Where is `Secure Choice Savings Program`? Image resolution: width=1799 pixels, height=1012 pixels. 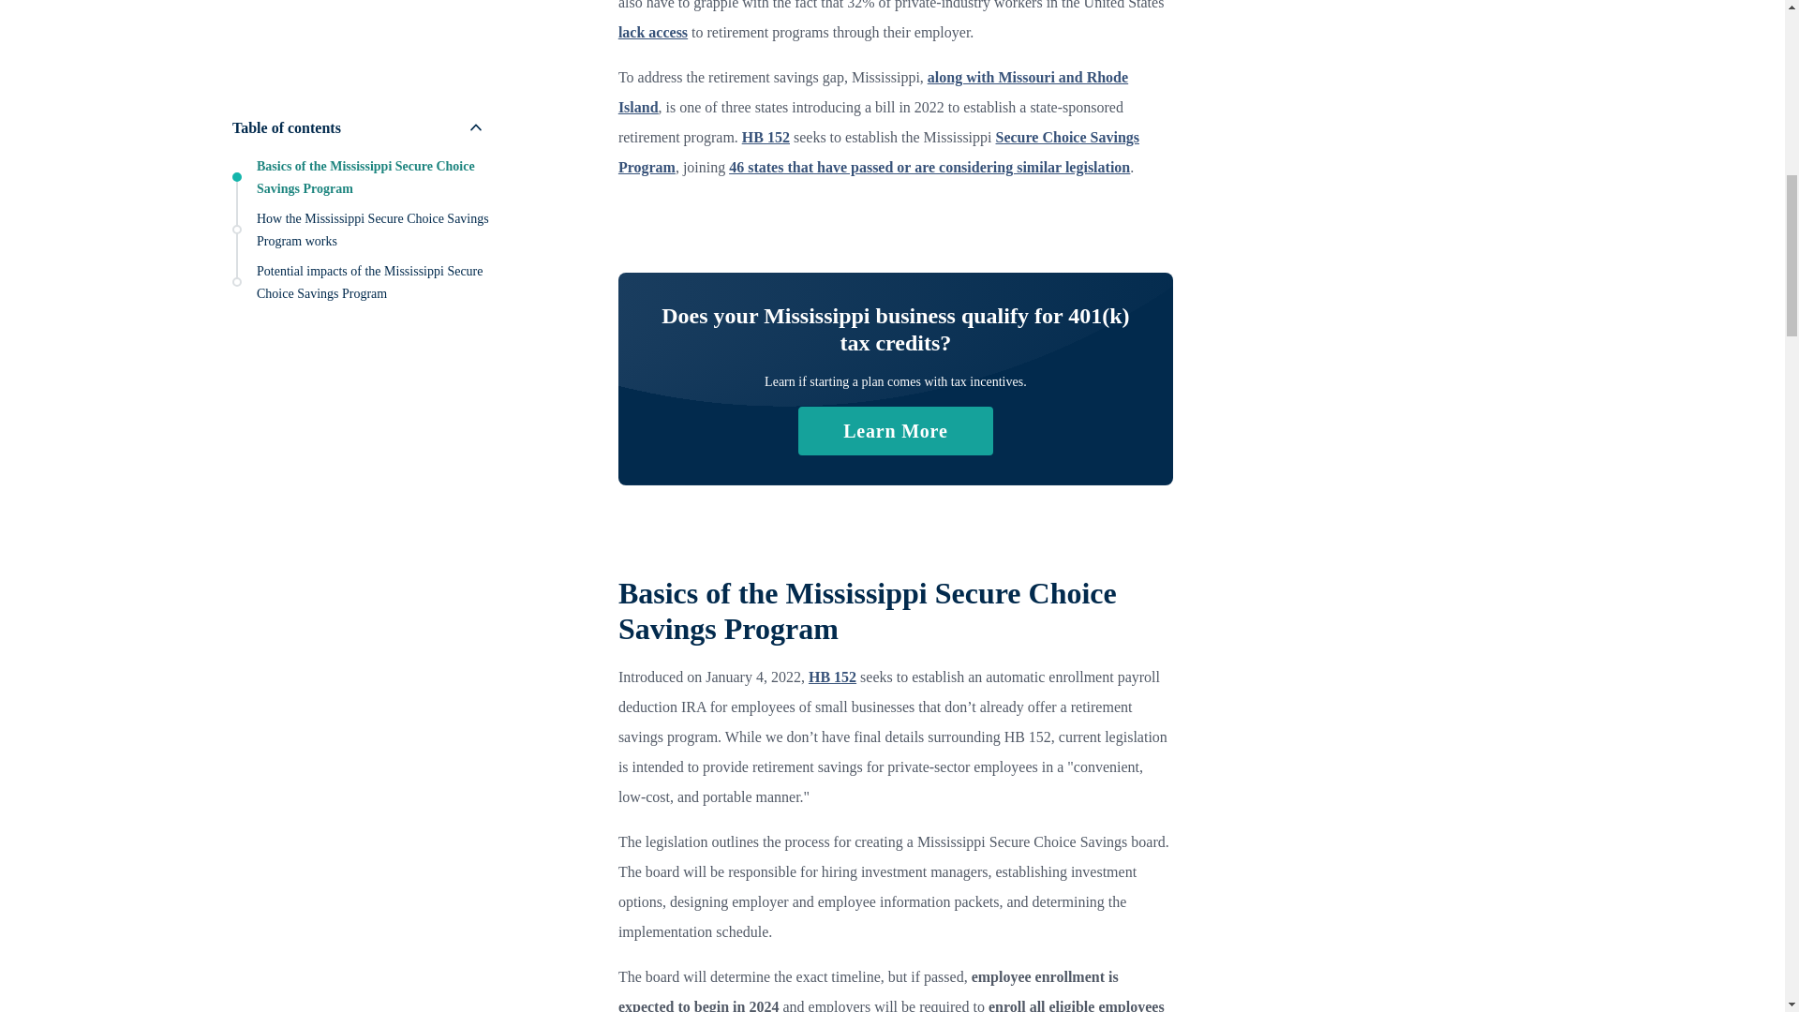
Secure Choice Savings Program is located at coordinates (879, 152).